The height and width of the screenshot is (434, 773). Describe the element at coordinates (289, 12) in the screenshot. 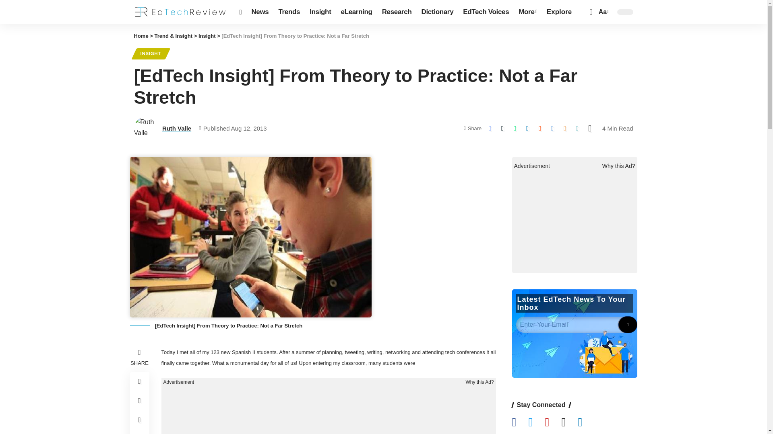

I see `Trends` at that location.